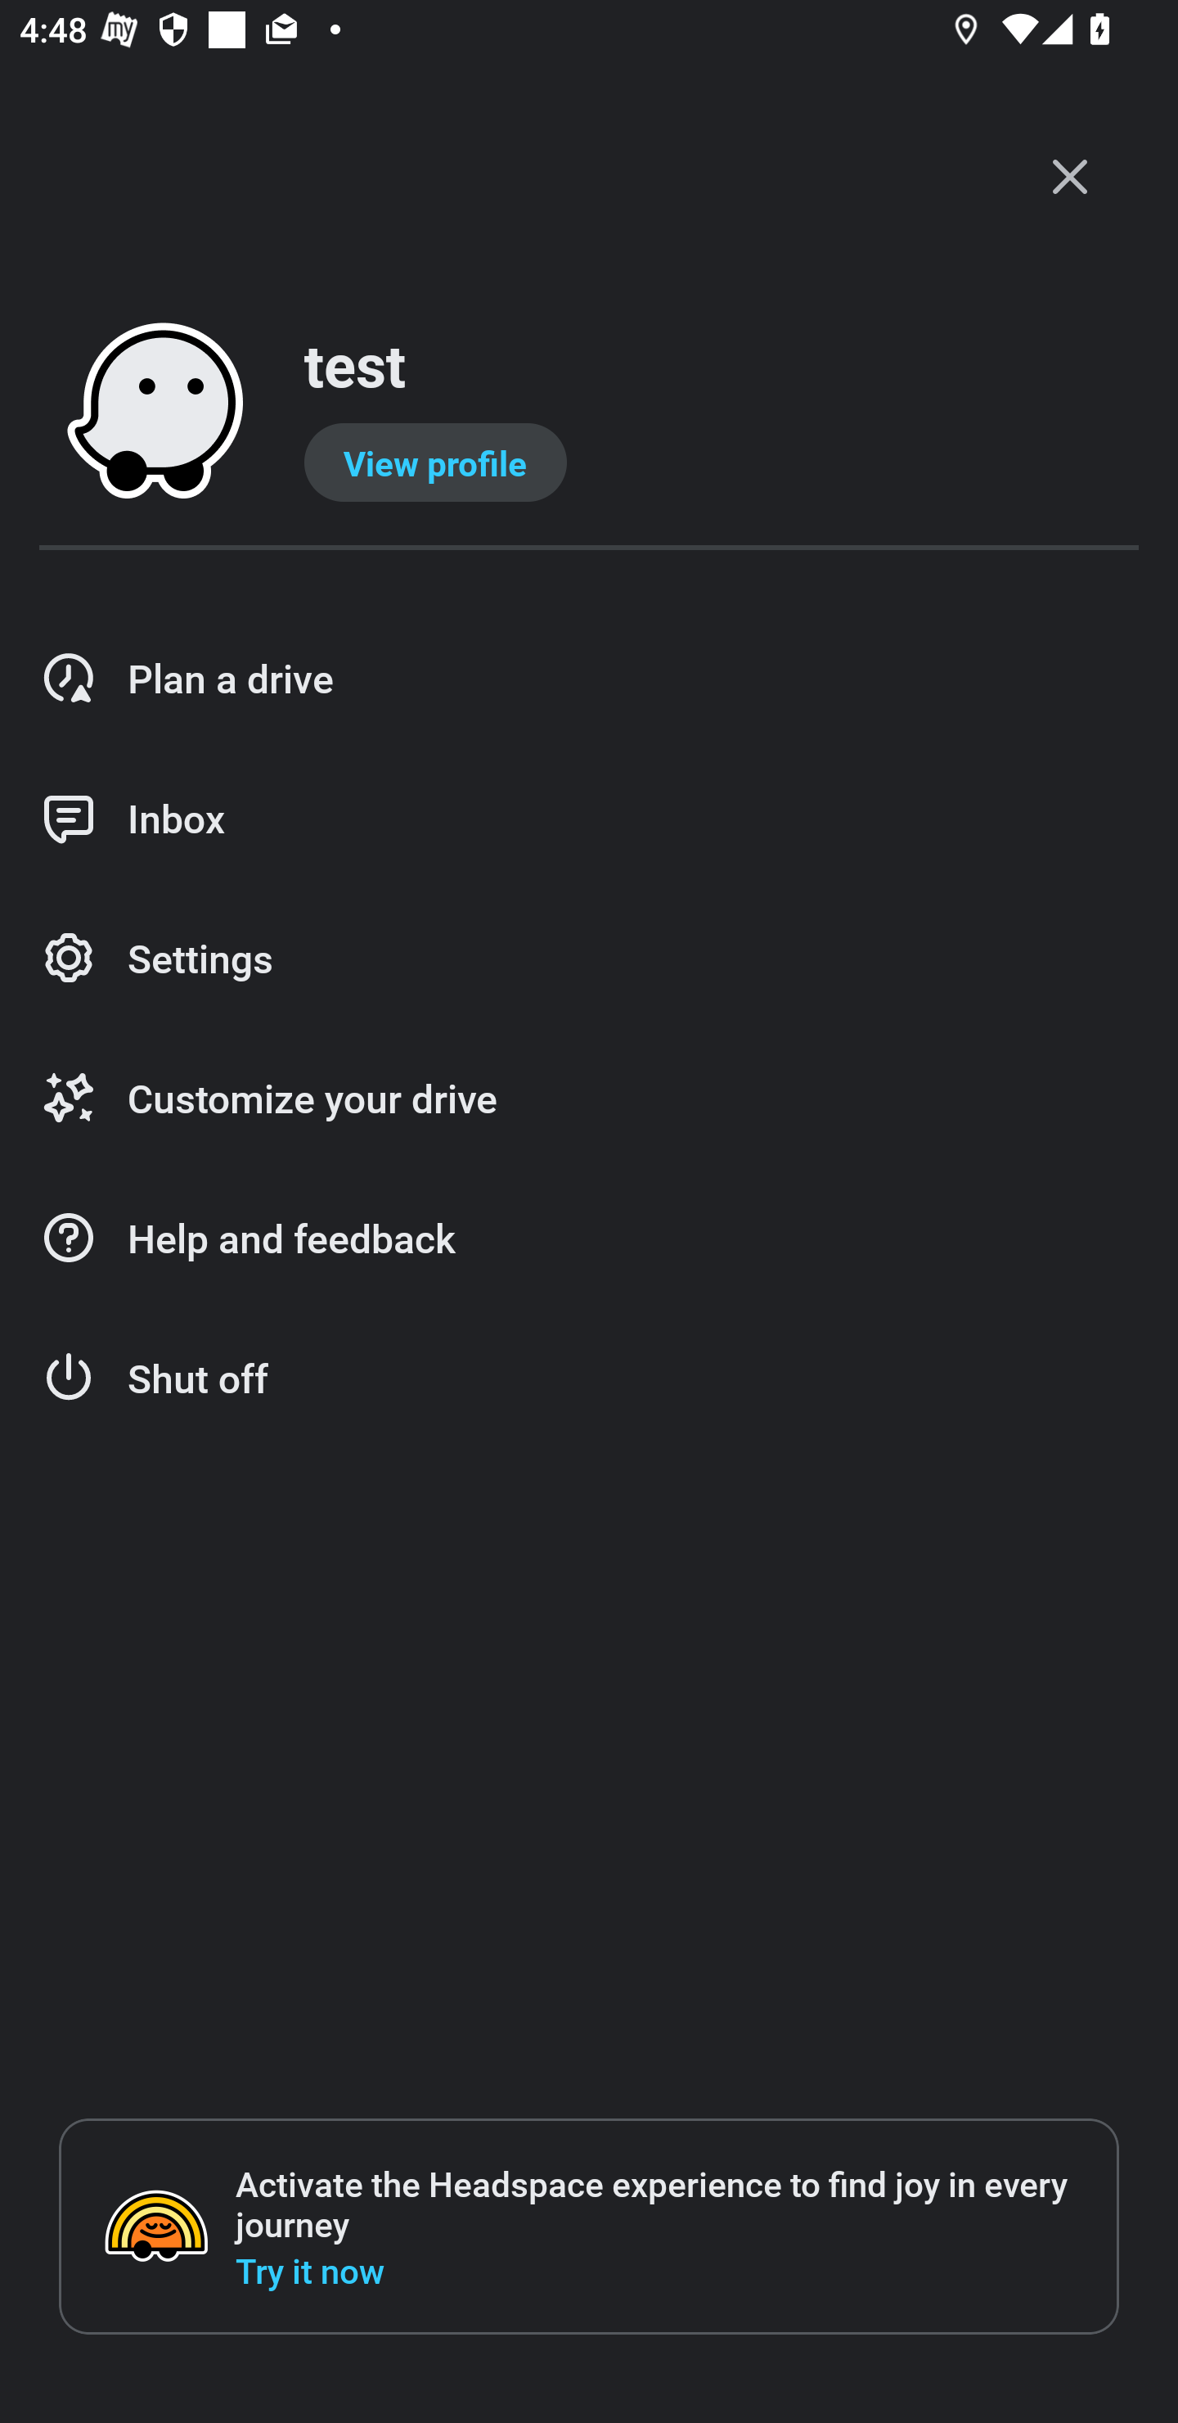 The image size is (1178, 2423). Describe the element at coordinates (589, 413) in the screenshot. I see `test View profile` at that location.